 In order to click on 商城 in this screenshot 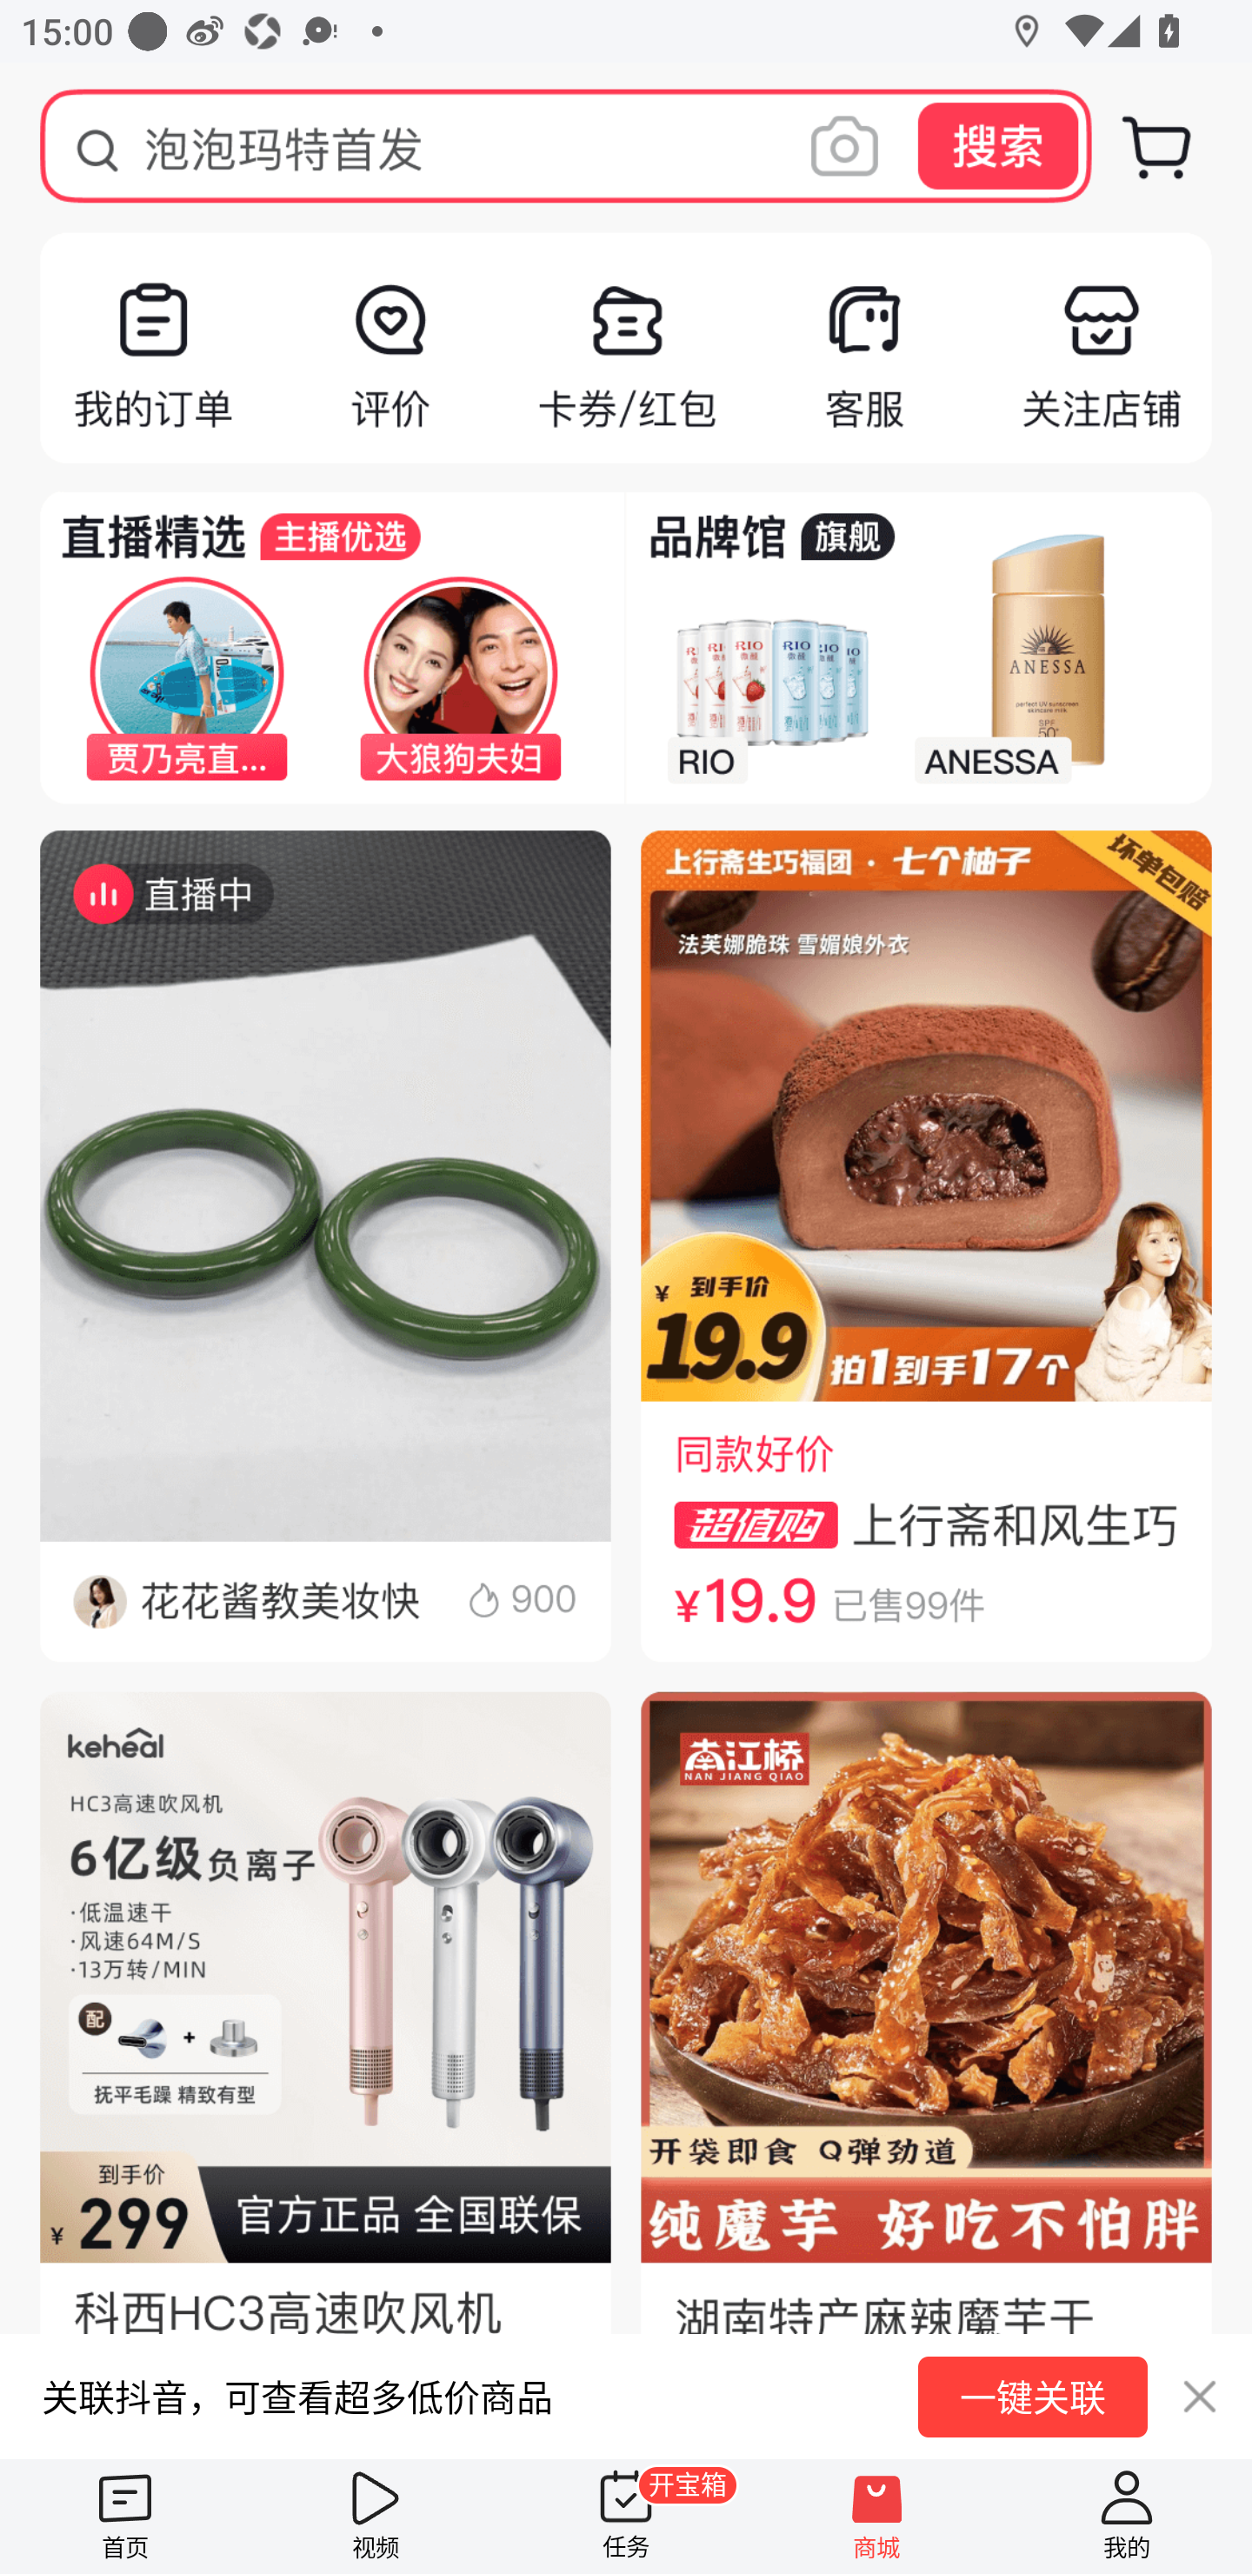, I will do `click(876, 2516)`.